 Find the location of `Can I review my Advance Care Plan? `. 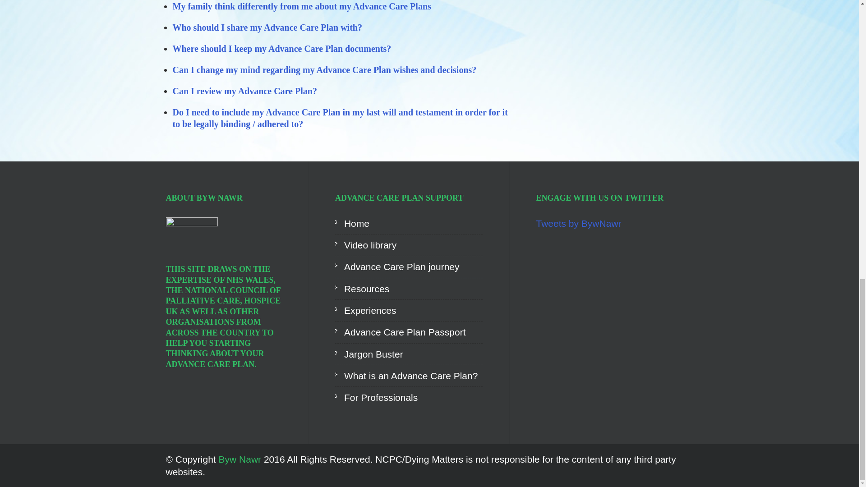

Can I review my Advance Care Plan?  is located at coordinates (245, 91).